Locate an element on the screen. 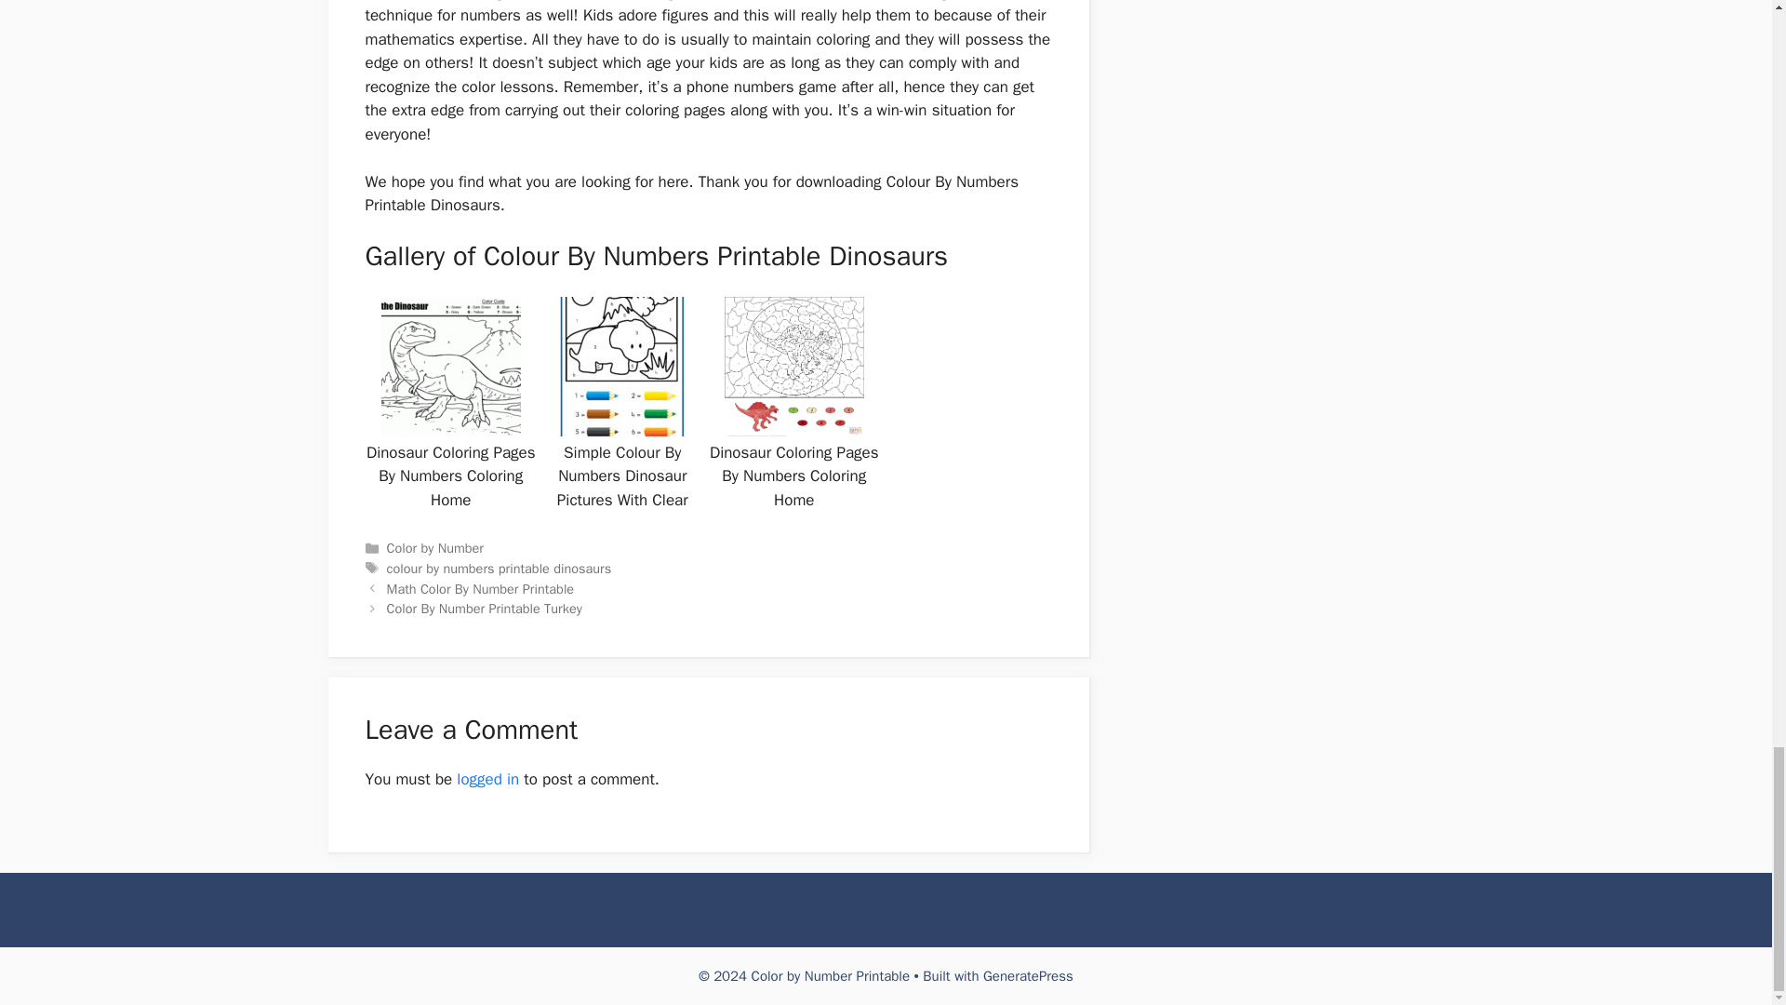 The width and height of the screenshot is (1786, 1005). logged in is located at coordinates (487, 779).